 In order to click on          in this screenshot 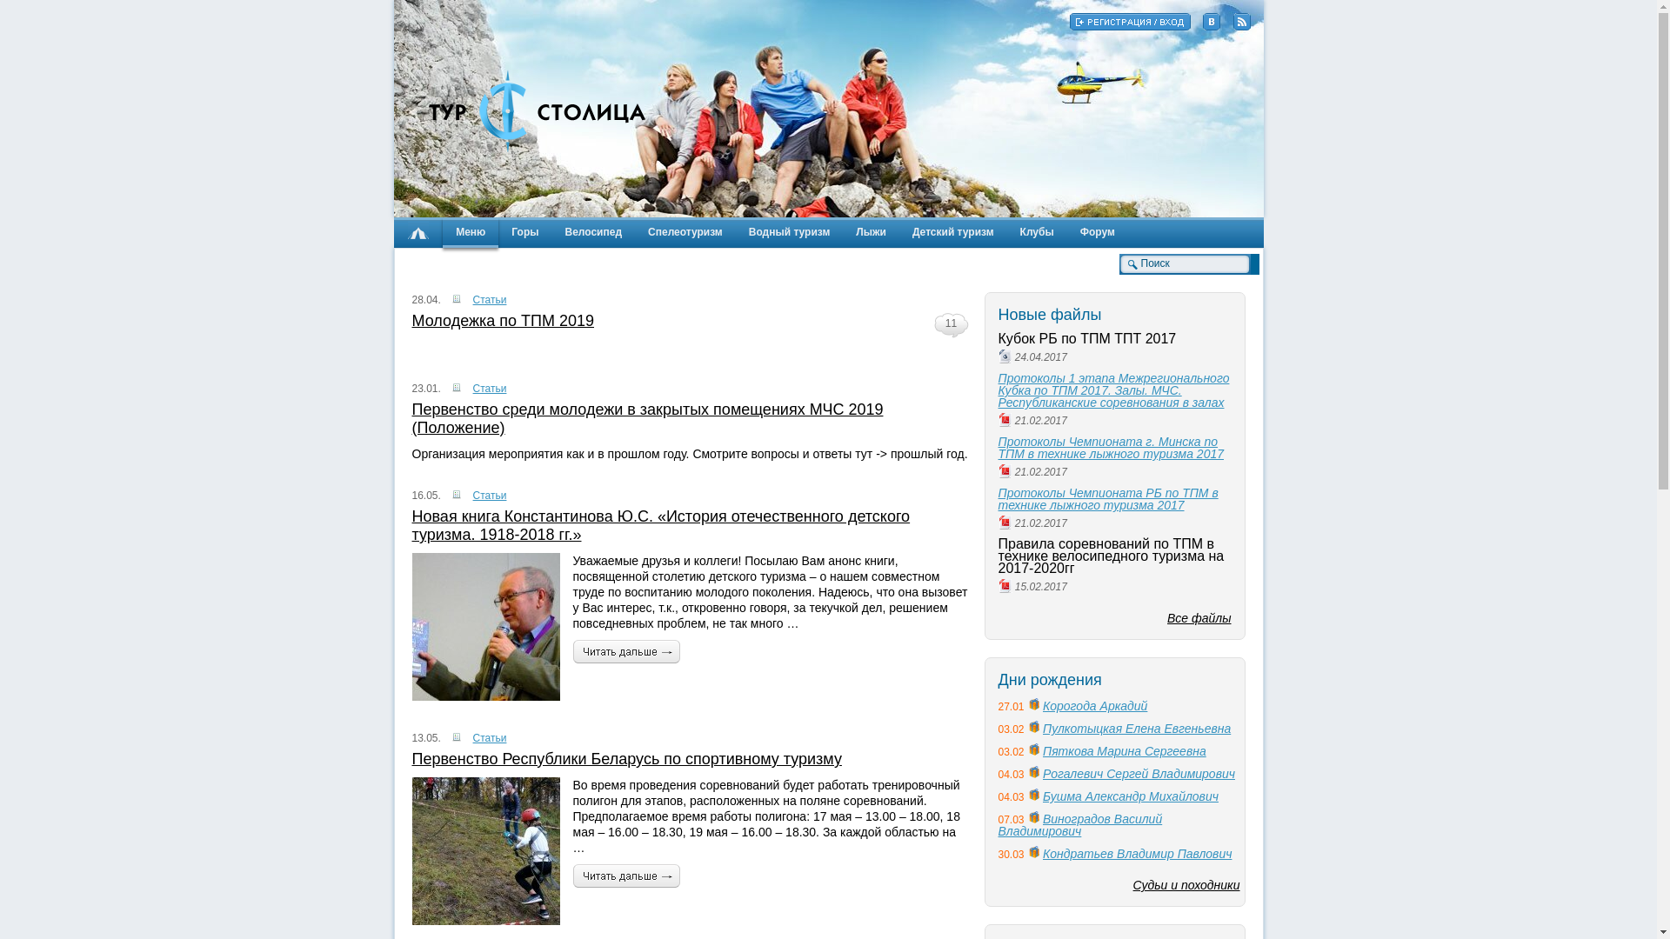, I will do `click(417, 232)`.